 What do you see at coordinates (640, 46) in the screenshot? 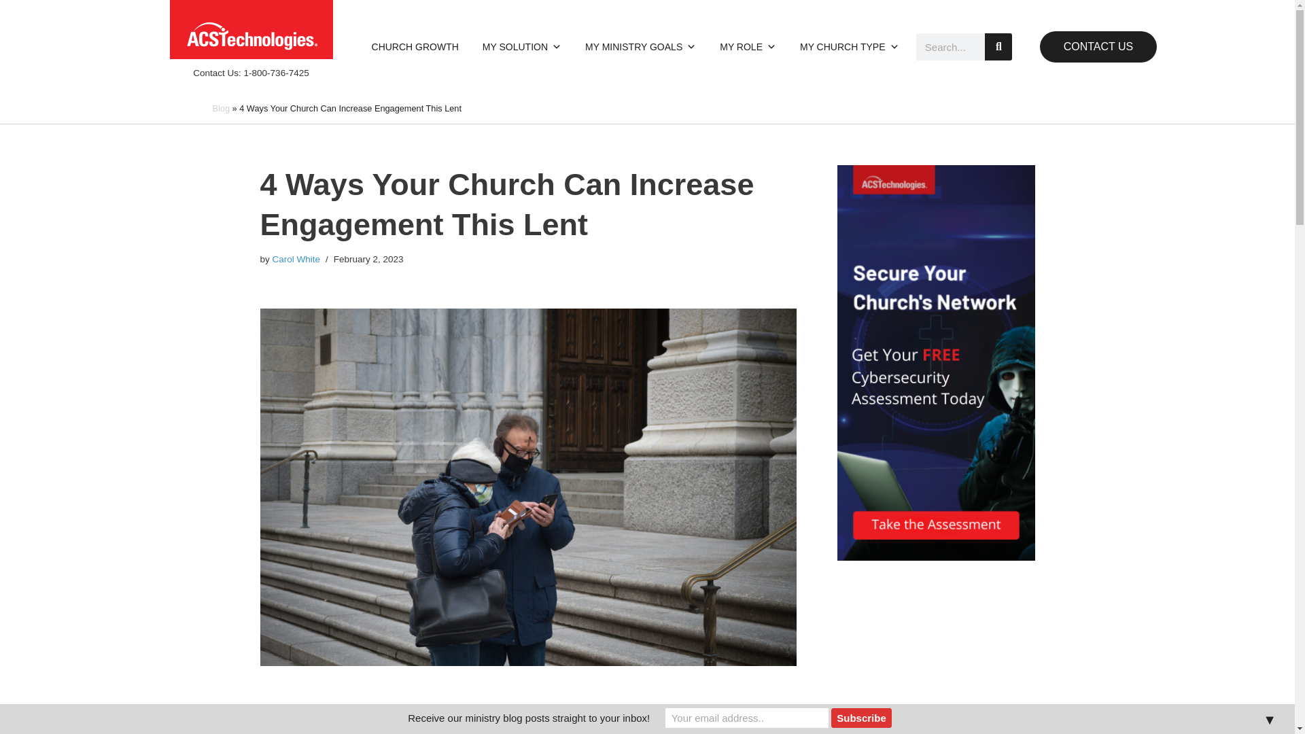
I see `MY MINISTRY GOALS` at bounding box center [640, 46].